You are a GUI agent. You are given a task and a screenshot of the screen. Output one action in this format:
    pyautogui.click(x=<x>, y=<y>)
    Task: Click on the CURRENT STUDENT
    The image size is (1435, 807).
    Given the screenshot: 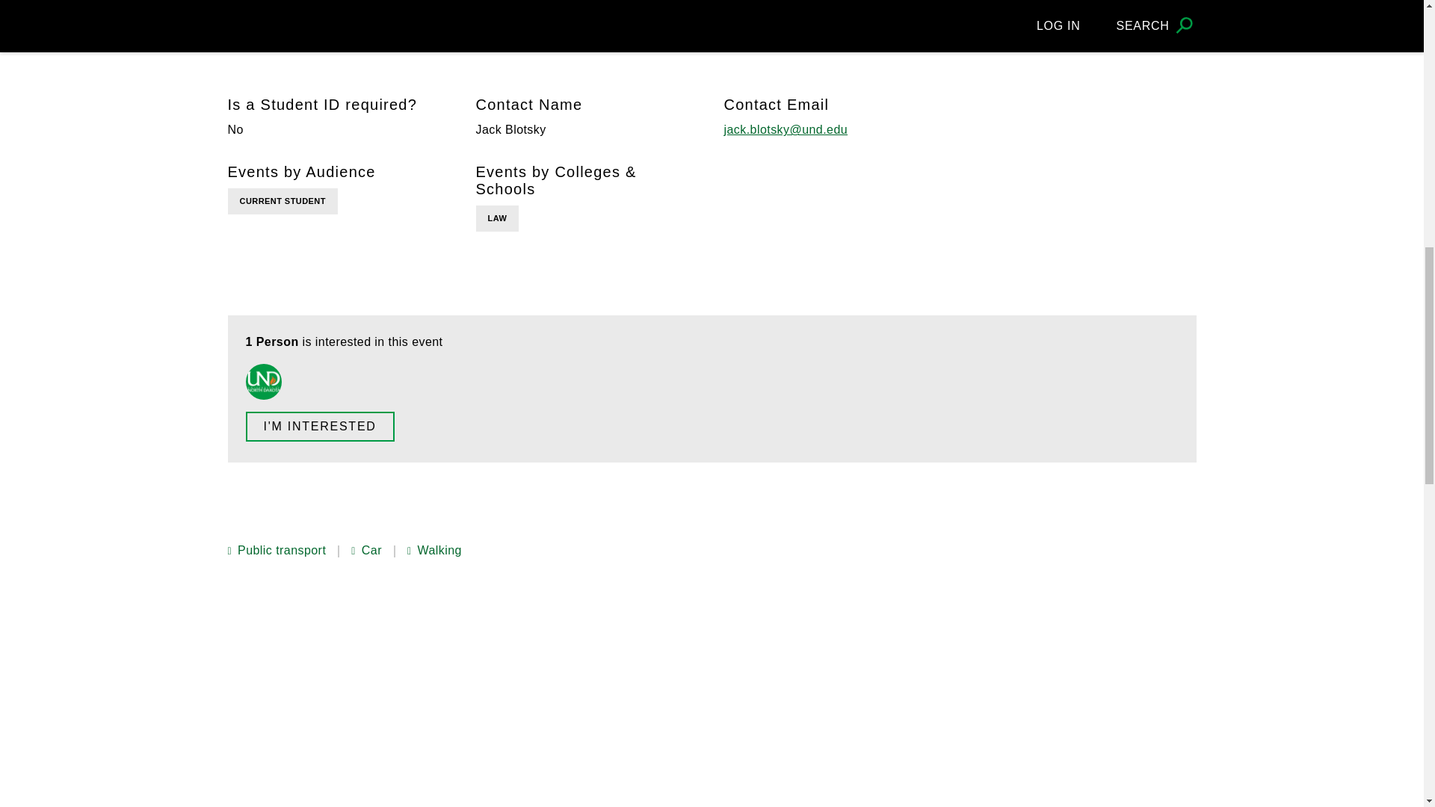 What is the action you would take?
    pyautogui.click(x=282, y=201)
    